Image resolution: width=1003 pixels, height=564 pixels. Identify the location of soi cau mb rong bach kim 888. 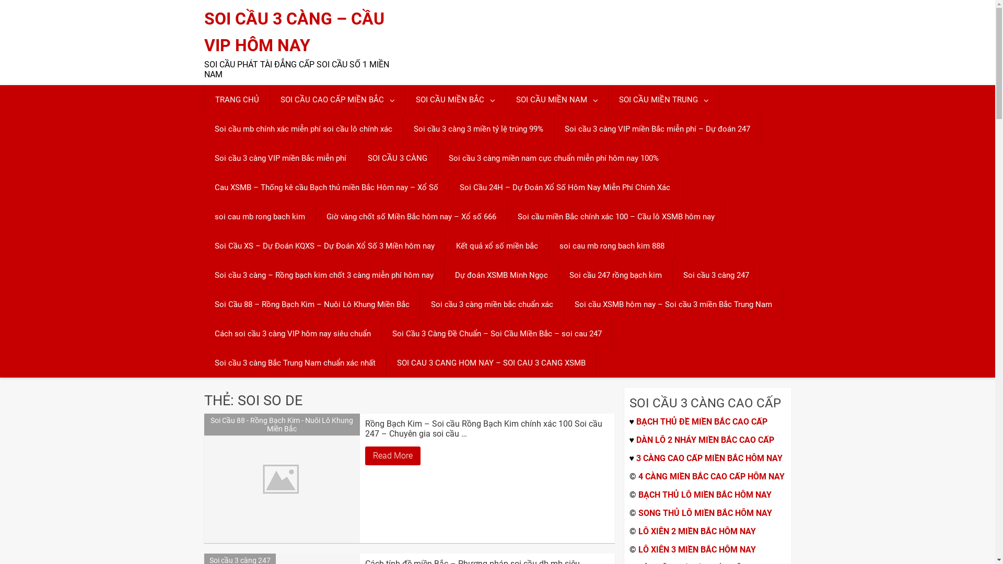
(611, 246).